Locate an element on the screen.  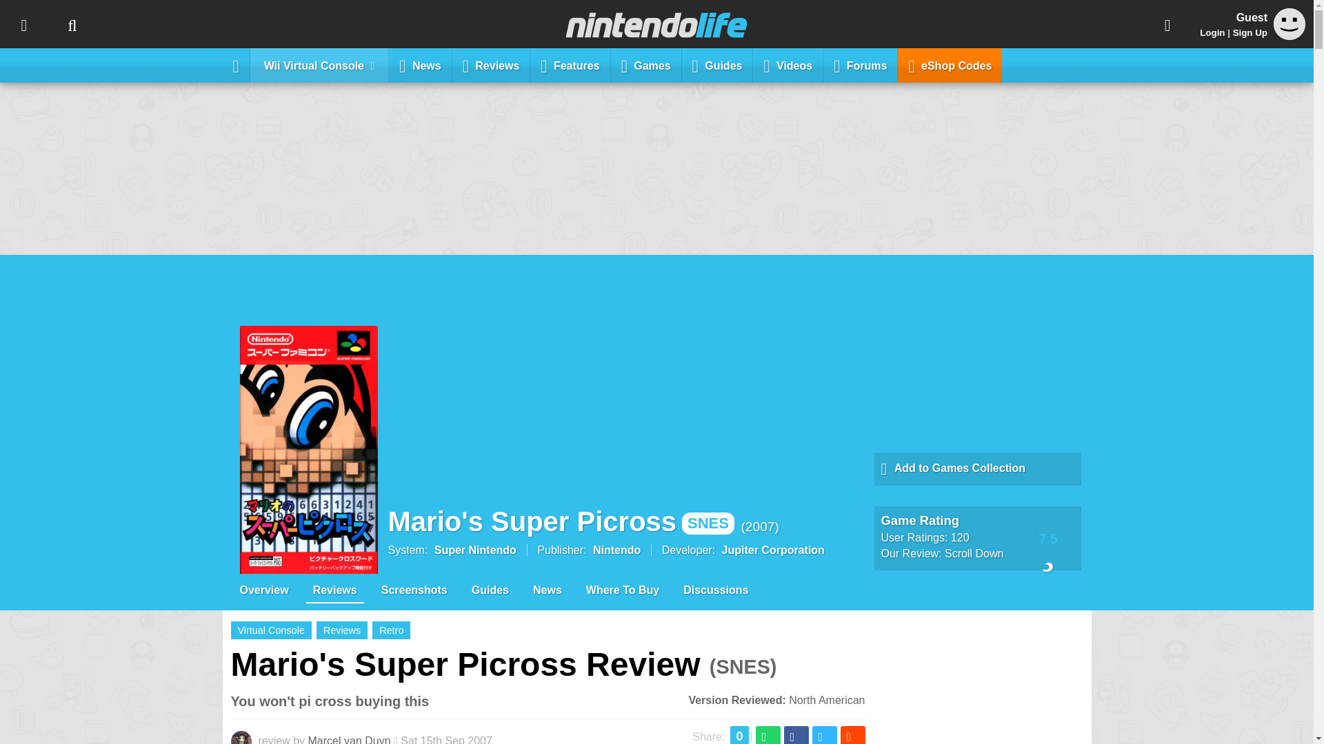
Nintendo Life is located at coordinates (656, 25).